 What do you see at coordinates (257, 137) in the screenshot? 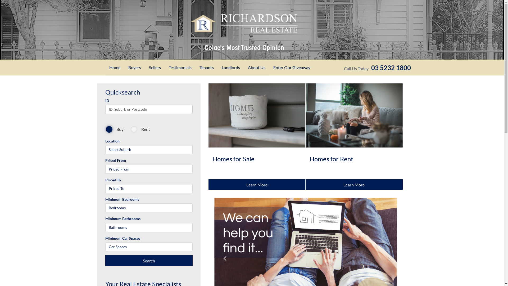
I see `Homes for Sale
Learn More` at bounding box center [257, 137].